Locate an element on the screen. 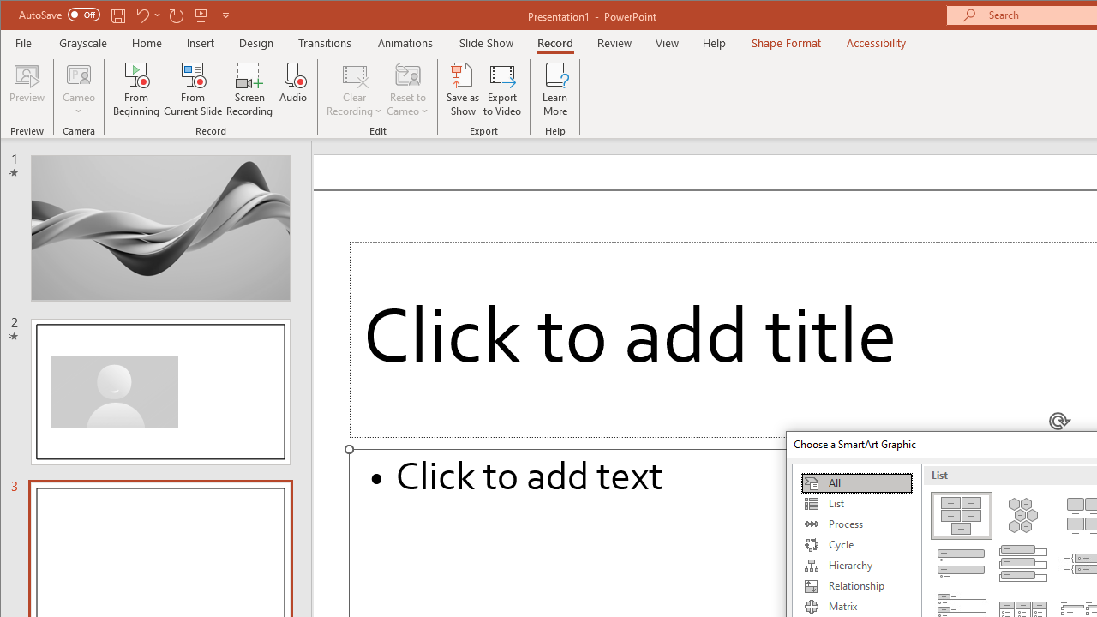  Cycle is located at coordinates (856, 545).